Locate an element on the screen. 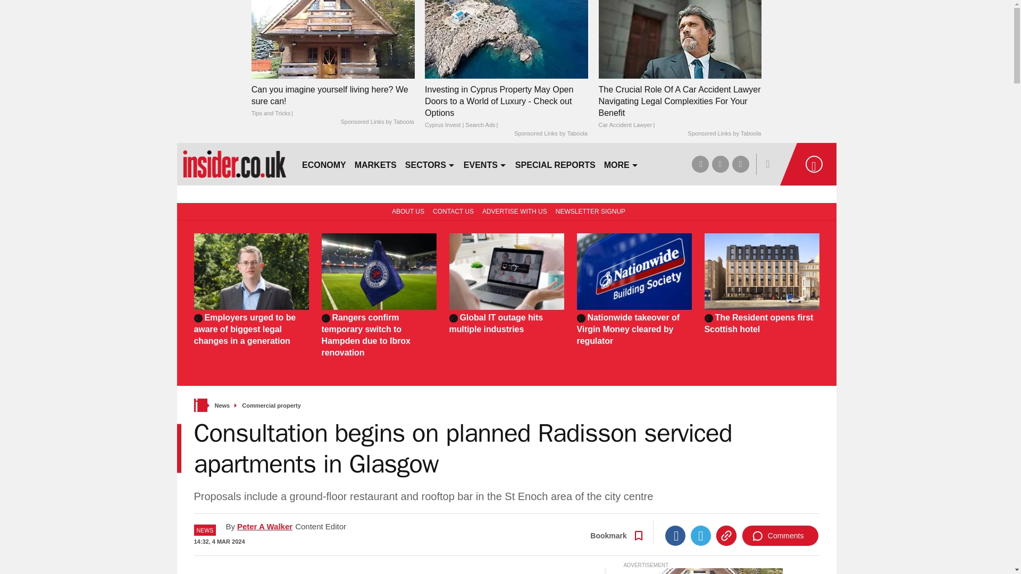 Image resolution: width=1021 pixels, height=574 pixels. Sponsored Links by Taboola is located at coordinates (724, 134).